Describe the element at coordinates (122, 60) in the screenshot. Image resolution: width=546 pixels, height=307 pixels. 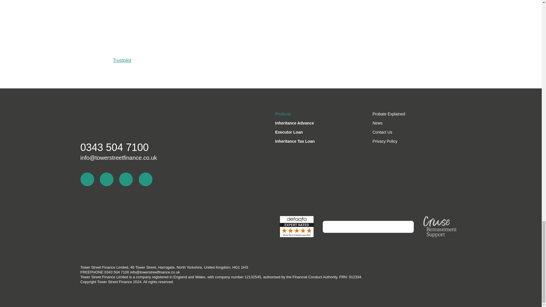
I see `Trustpilot` at that location.